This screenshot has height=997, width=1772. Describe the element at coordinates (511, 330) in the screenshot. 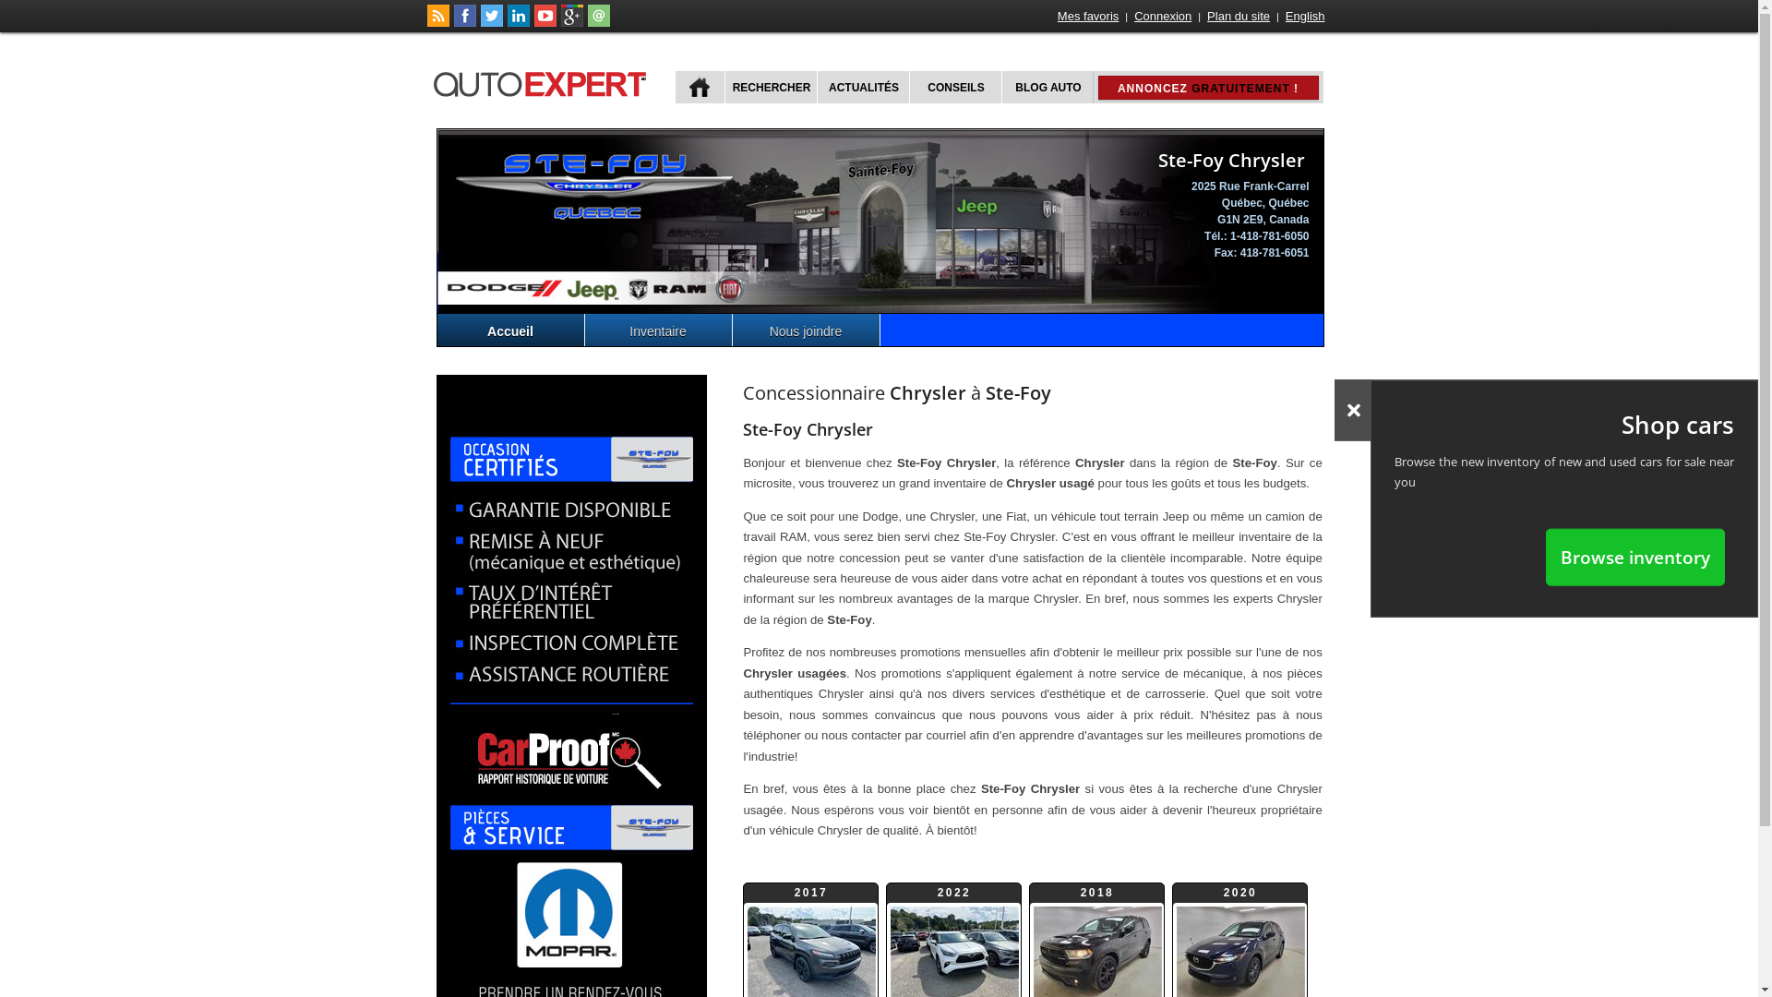

I see `Accueil` at that location.